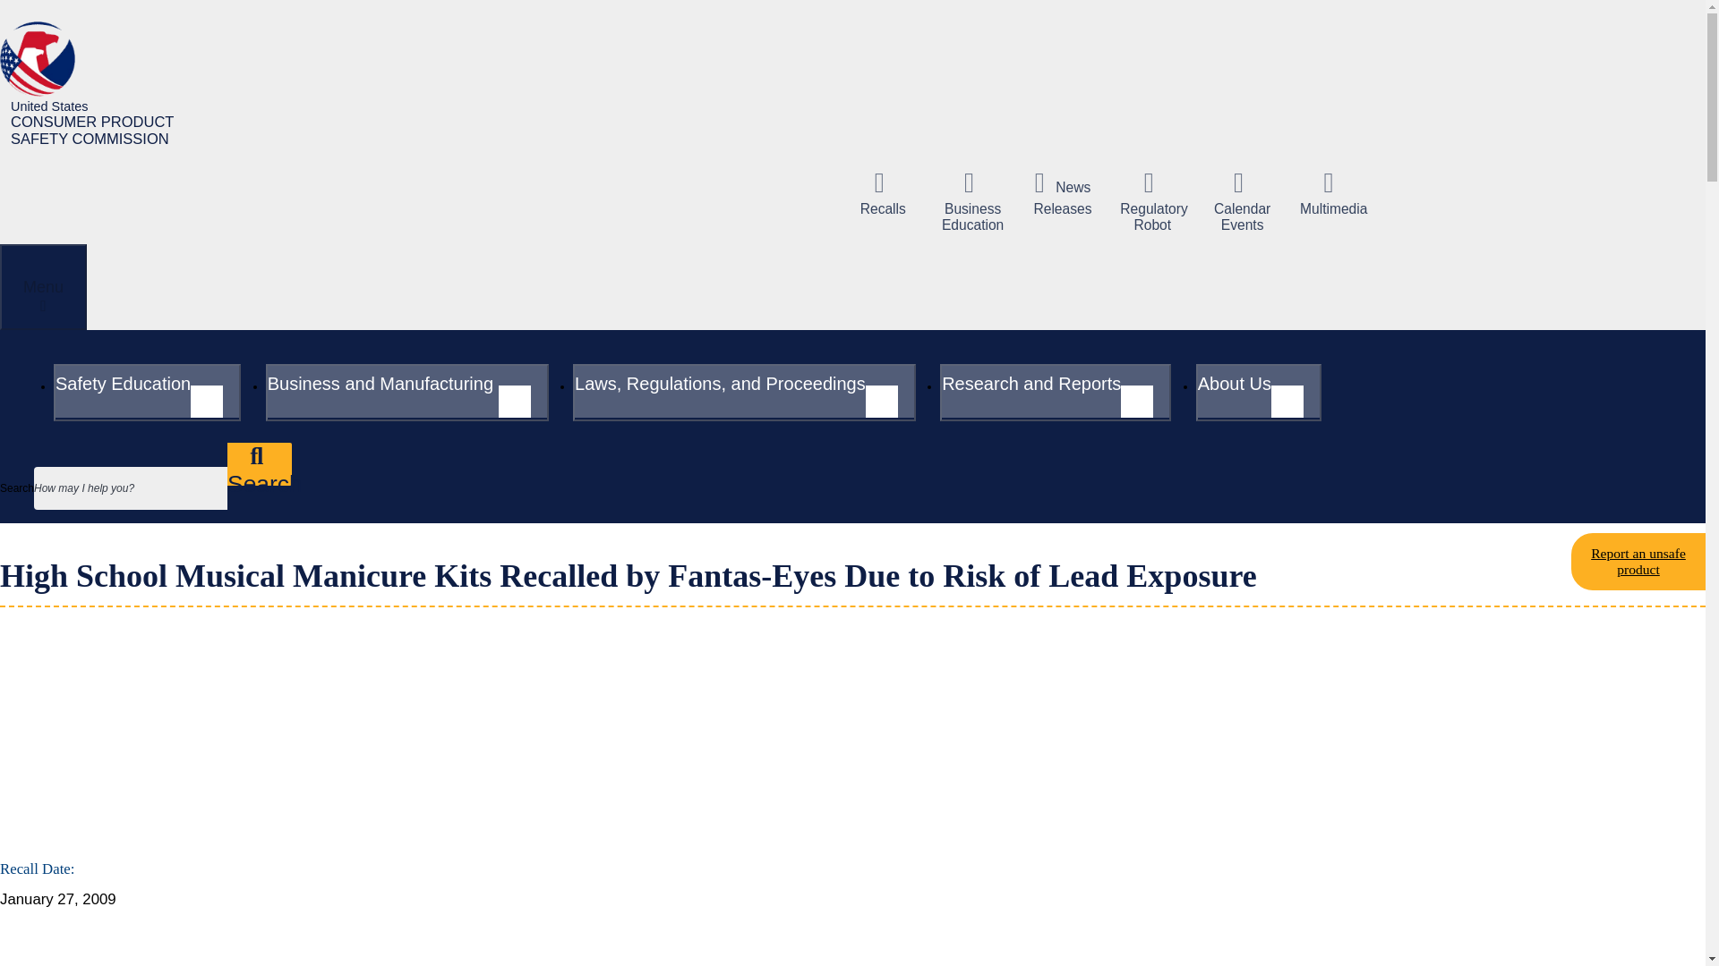  Describe the element at coordinates (281, 698) in the screenshot. I see `Research and Reports` at that location.